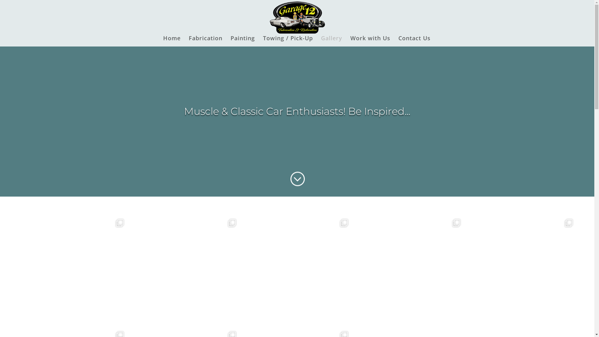 The width and height of the screenshot is (599, 337). I want to click on Home, so click(172, 41).